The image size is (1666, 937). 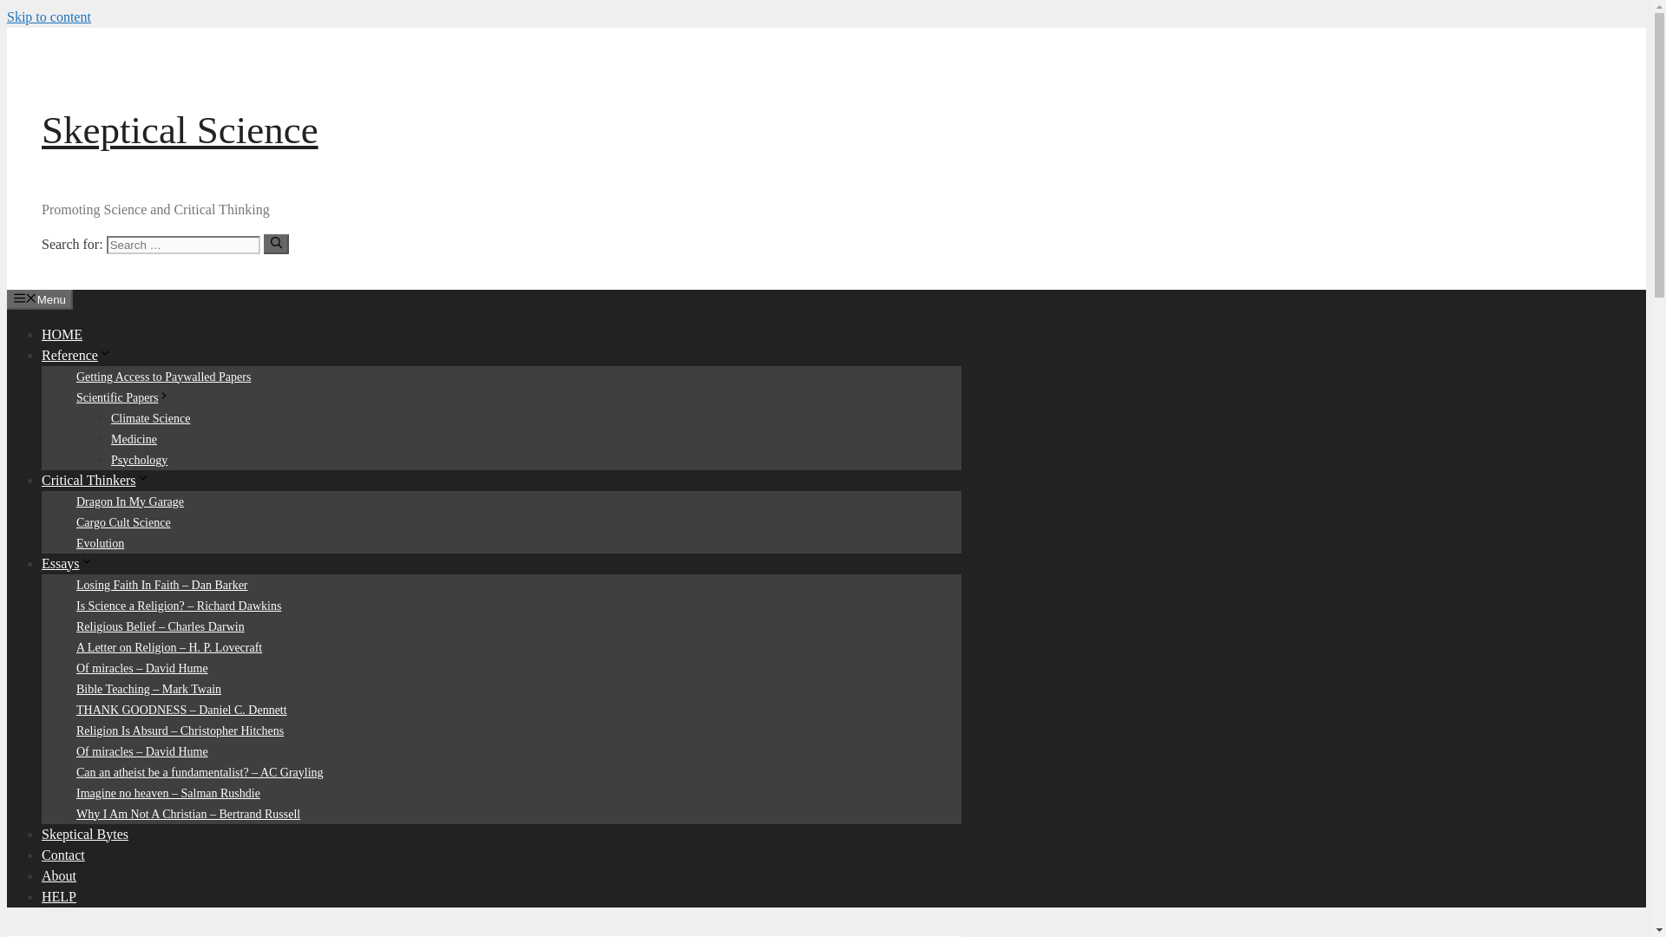 I want to click on Skeptical Bytes, so click(x=85, y=833).